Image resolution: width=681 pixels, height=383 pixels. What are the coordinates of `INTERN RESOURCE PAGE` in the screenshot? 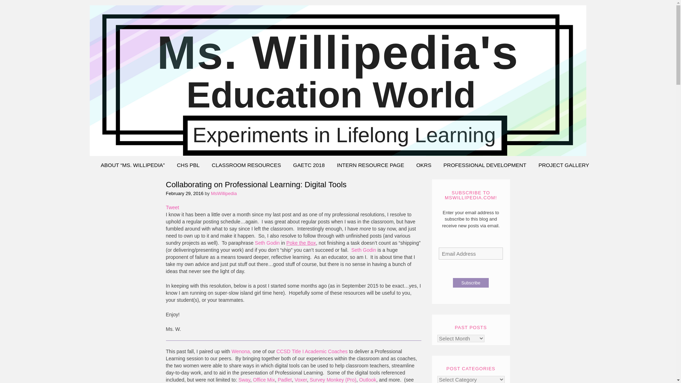 It's located at (371, 165).